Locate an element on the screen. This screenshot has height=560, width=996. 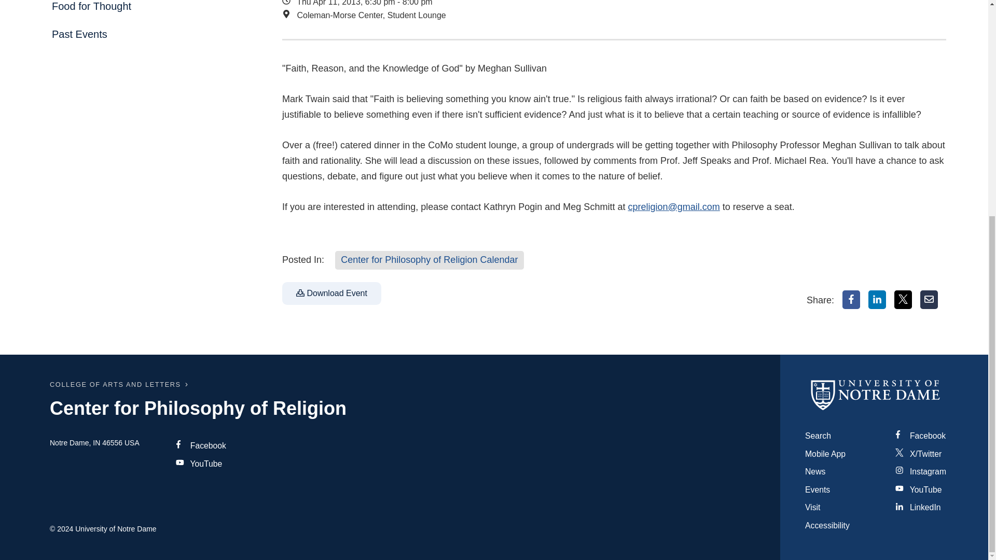
Download Event is located at coordinates (331, 293).